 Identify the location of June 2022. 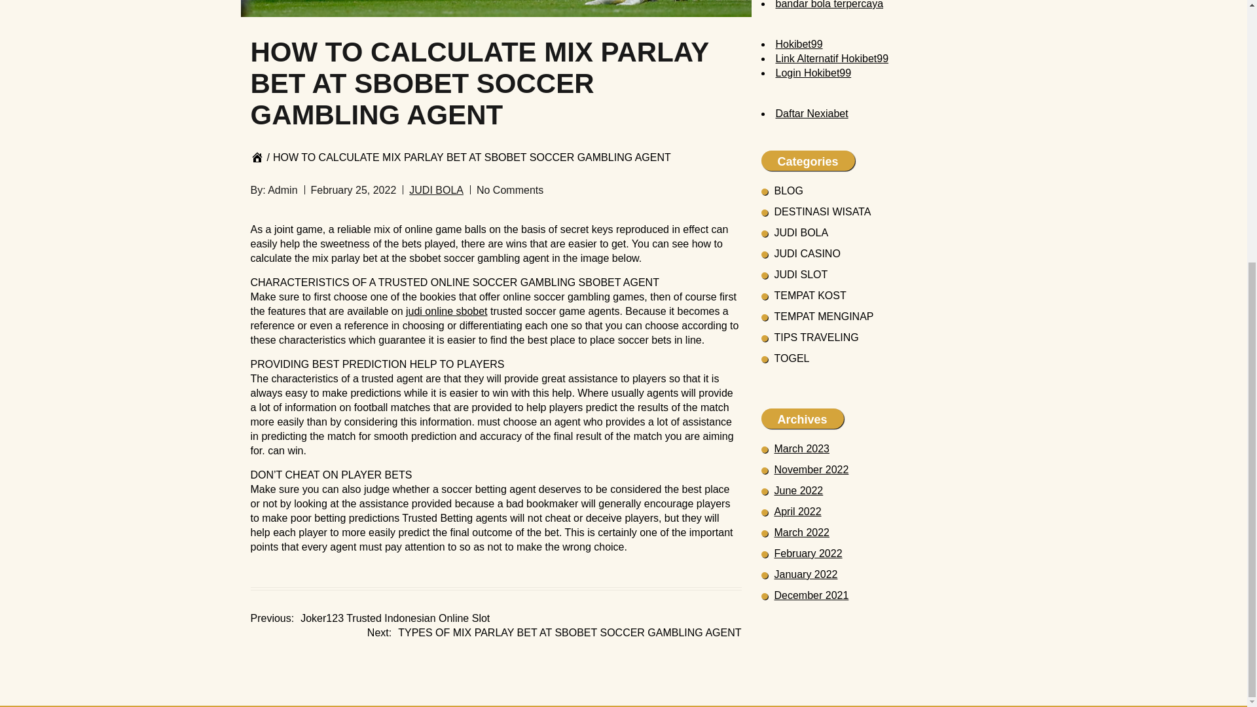
(799, 490).